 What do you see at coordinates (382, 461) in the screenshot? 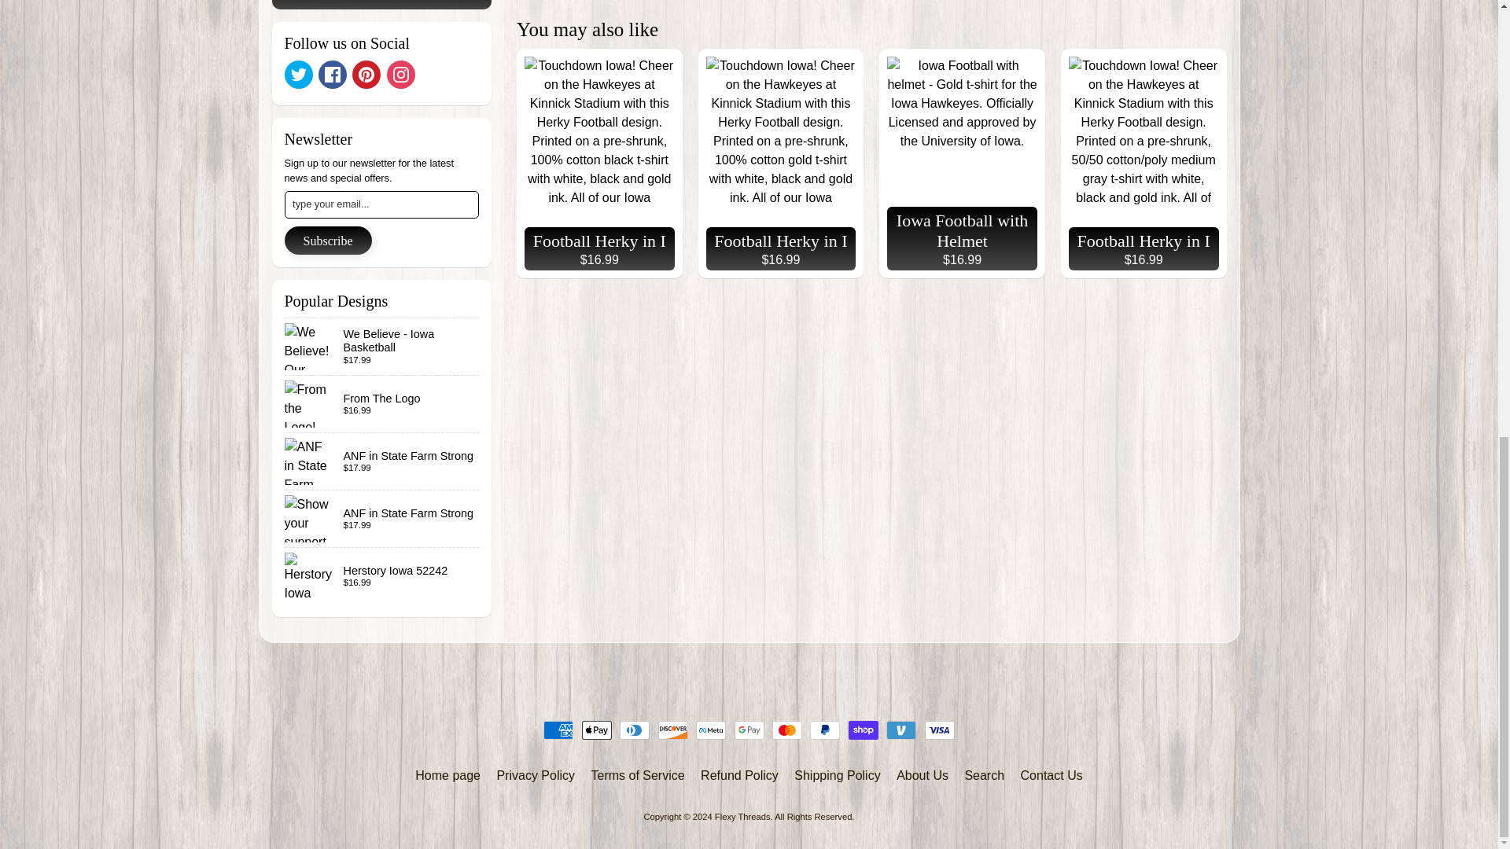
I see `ANF in State Farm Strong` at bounding box center [382, 461].